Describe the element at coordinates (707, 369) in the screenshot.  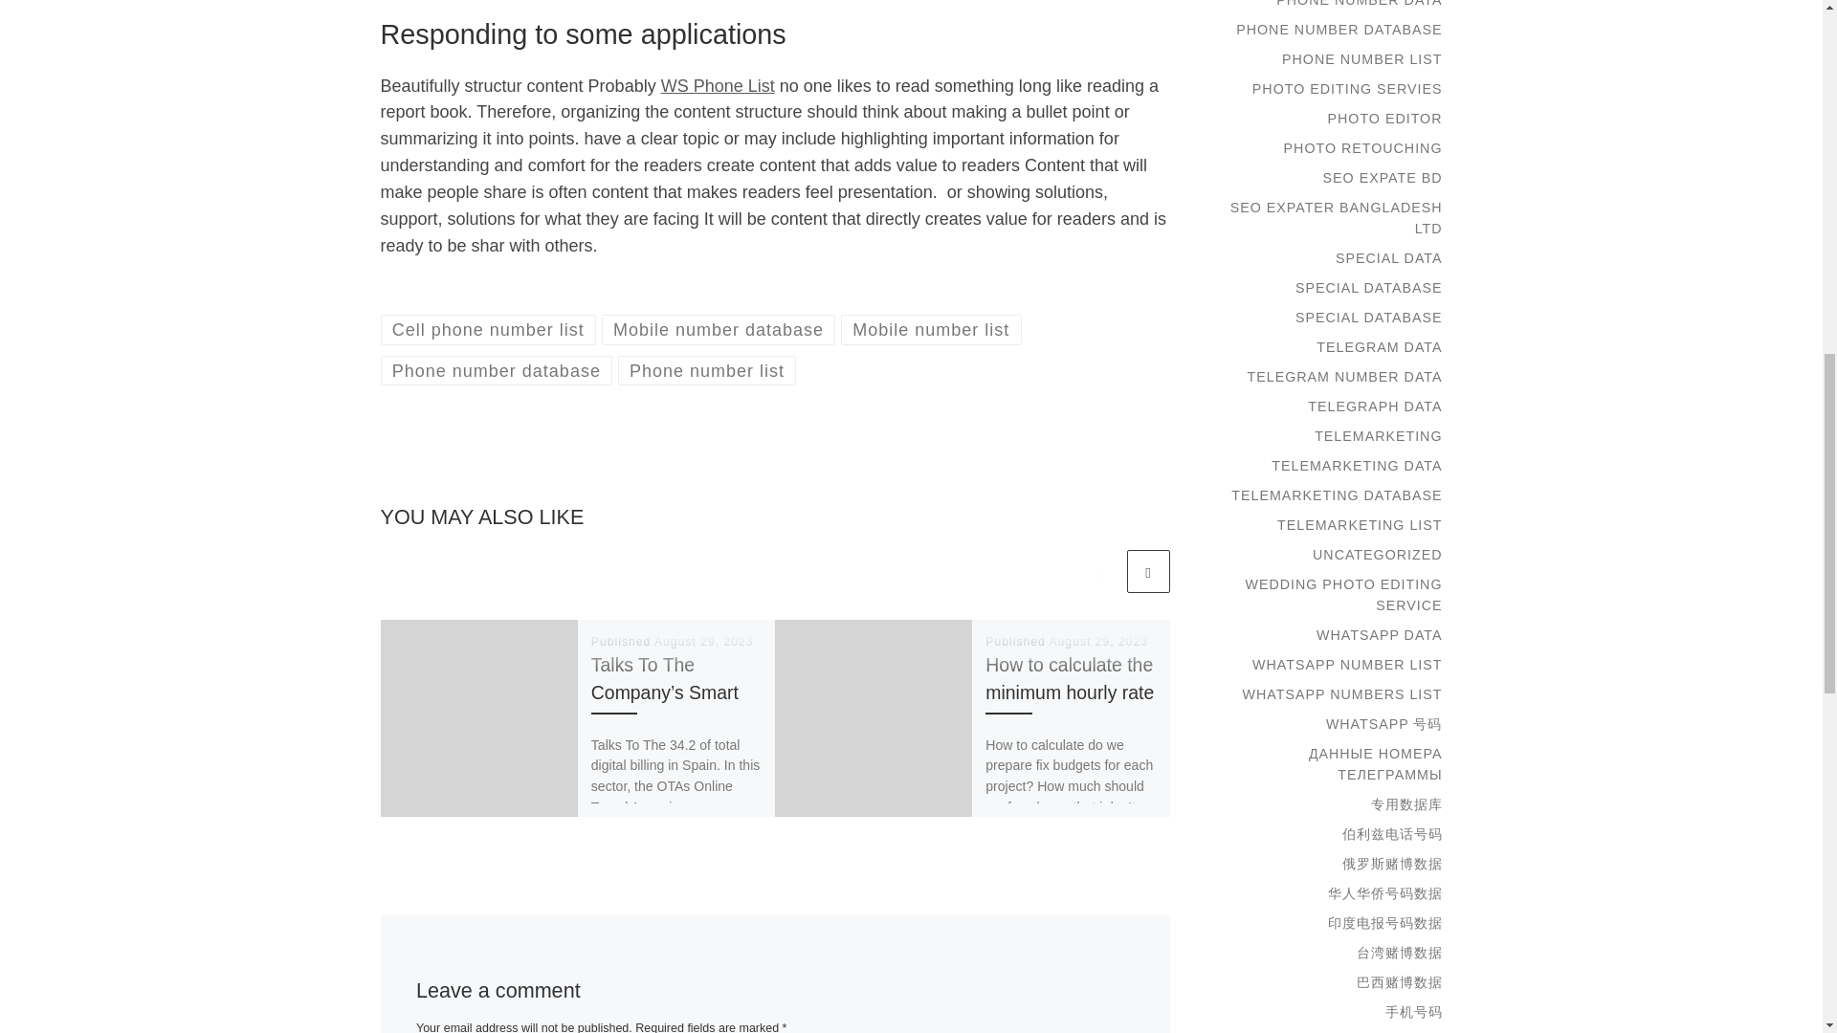
I see `Phone number list` at that location.